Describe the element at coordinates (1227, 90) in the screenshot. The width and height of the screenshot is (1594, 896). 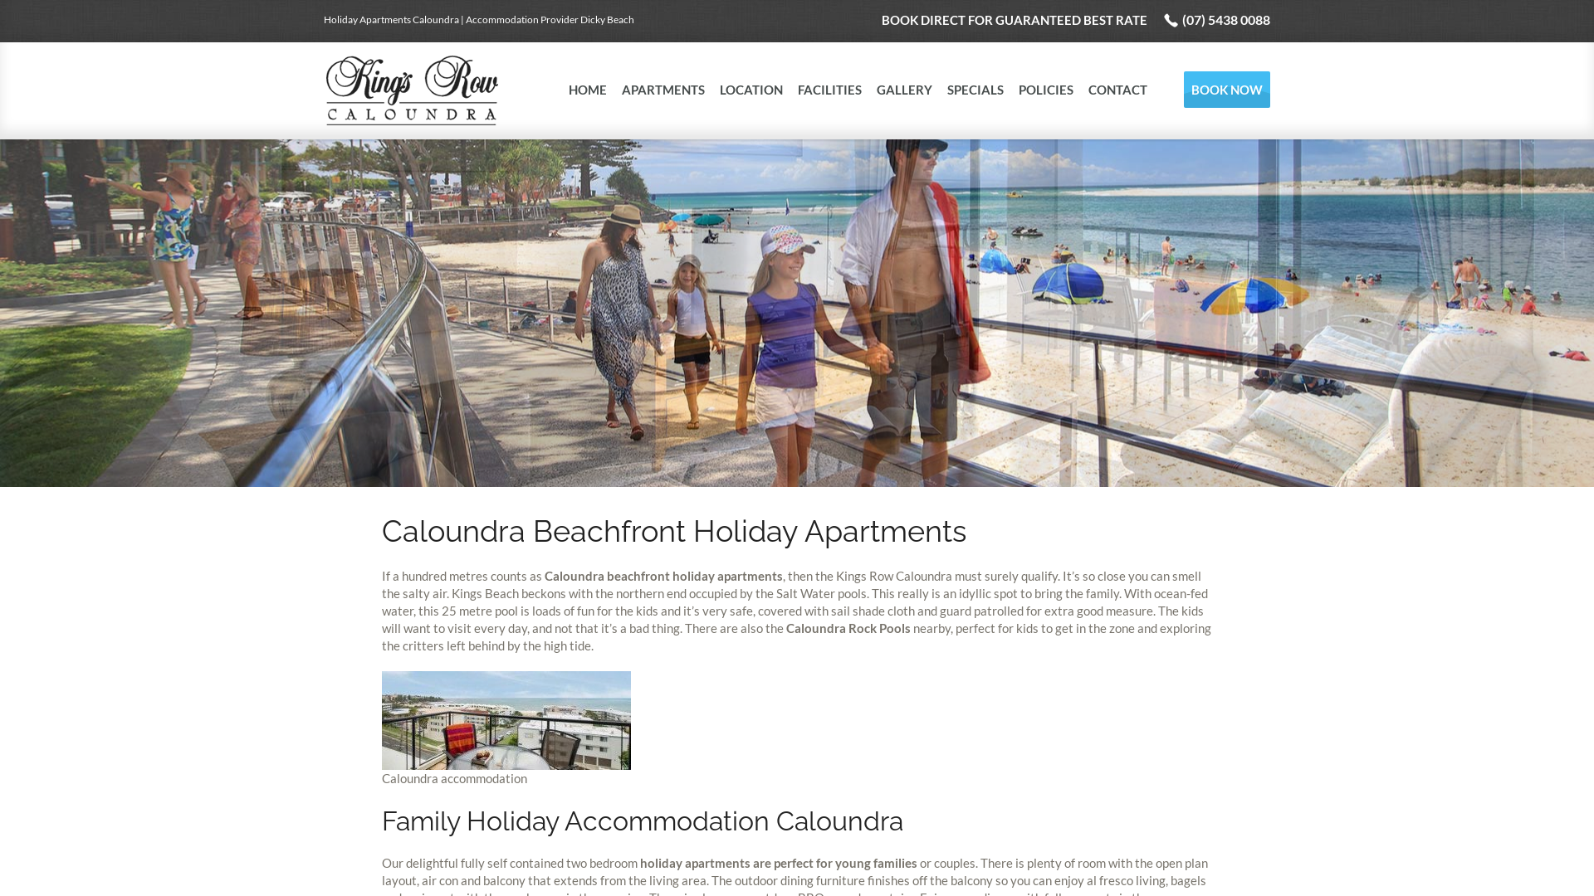
I see `BOOK NOW` at that location.